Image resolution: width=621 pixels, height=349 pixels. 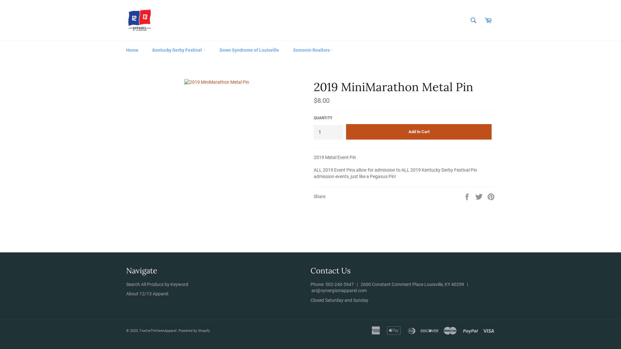 What do you see at coordinates (179, 50) in the screenshot?
I see `Kentucky Derby Festival` at bounding box center [179, 50].